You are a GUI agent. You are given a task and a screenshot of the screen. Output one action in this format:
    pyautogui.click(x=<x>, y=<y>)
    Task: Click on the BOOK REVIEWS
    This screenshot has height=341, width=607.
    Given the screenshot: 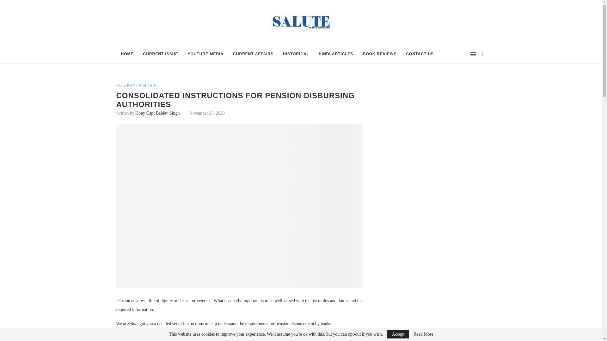 What is the action you would take?
    pyautogui.click(x=379, y=54)
    